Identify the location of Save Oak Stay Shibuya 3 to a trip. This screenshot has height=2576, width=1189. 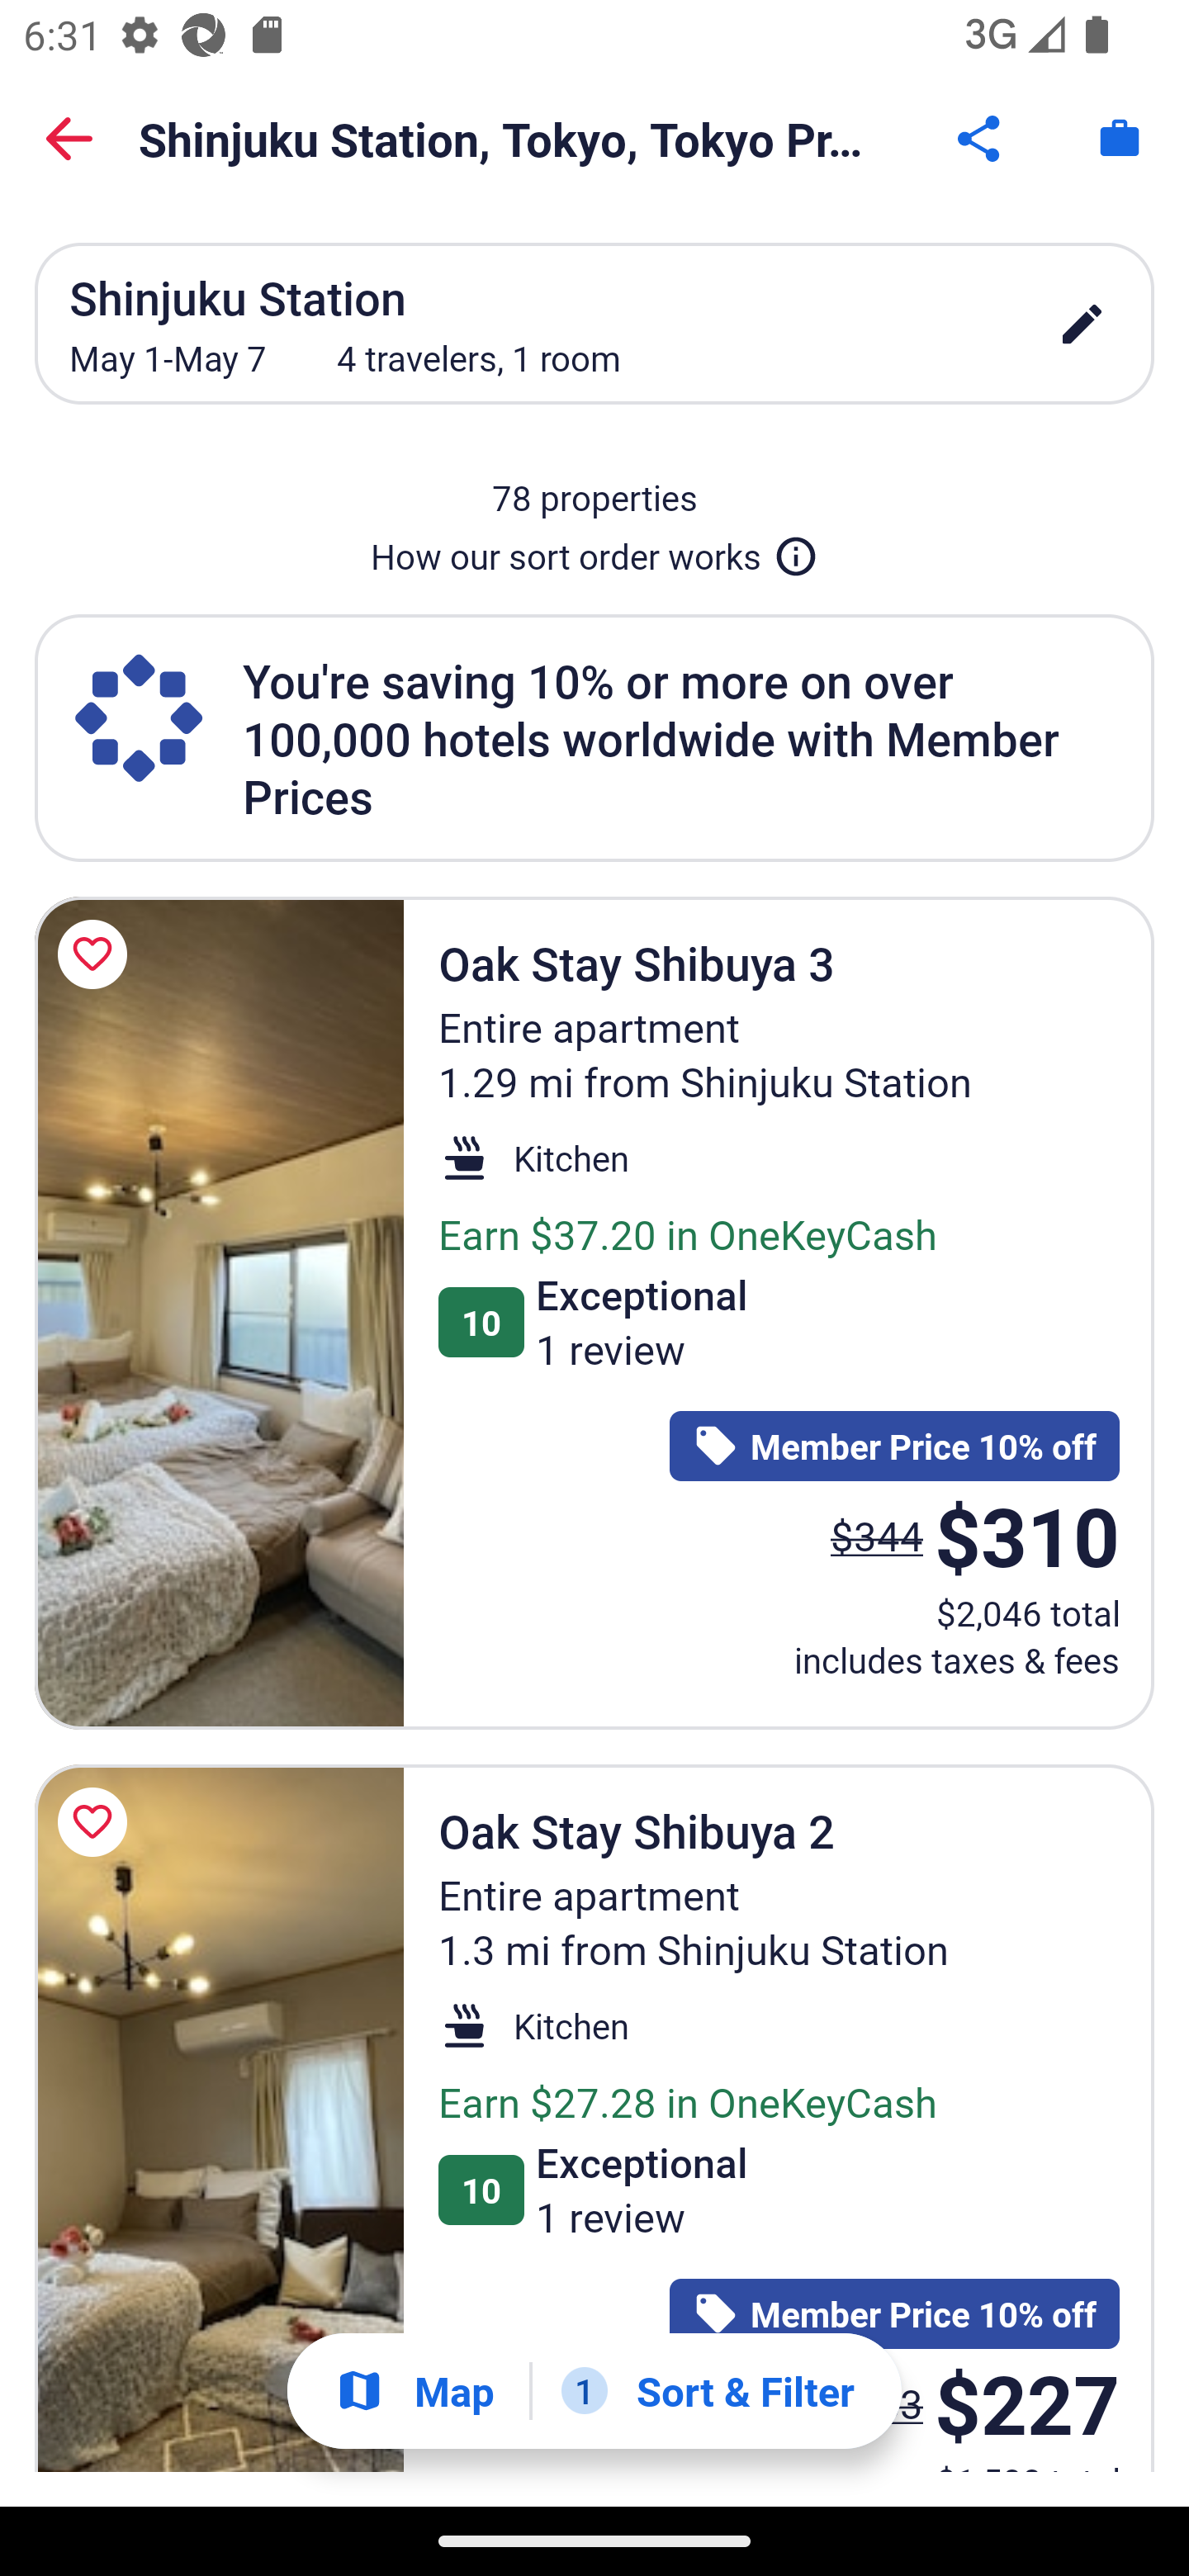
(97, 954).